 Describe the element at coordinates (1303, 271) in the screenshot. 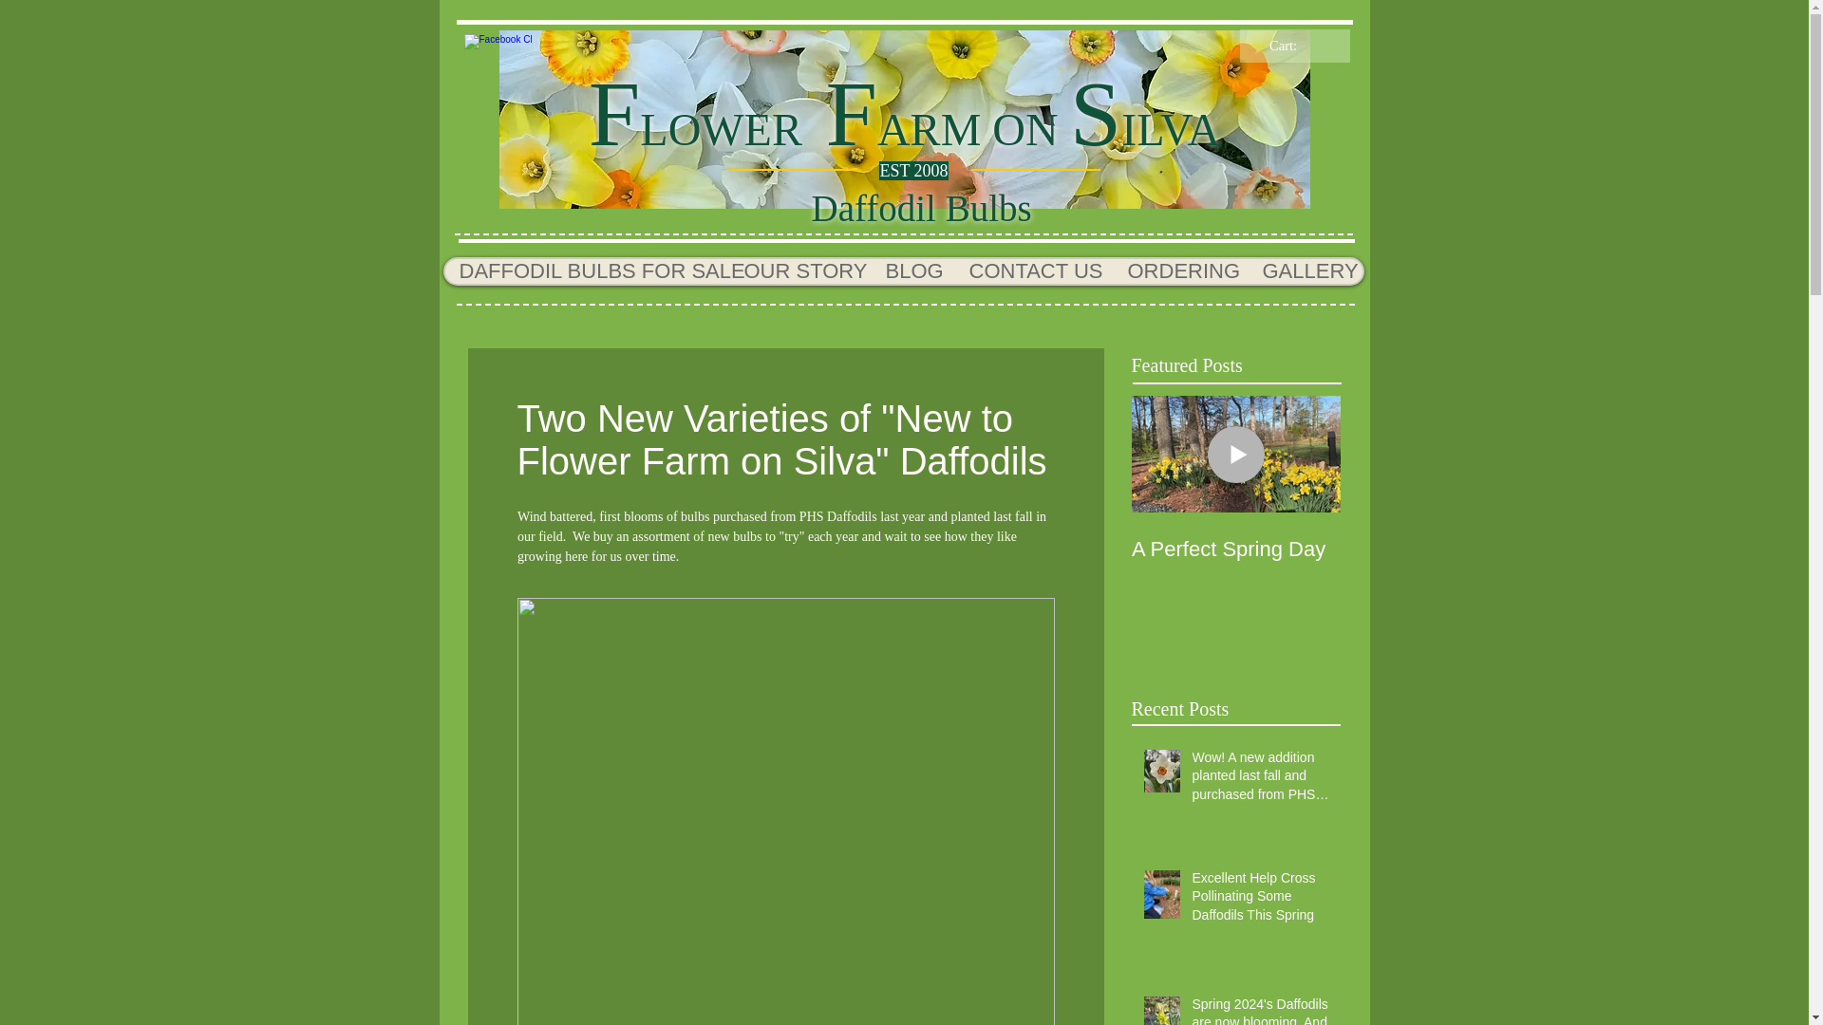

I see `GALLERY` at that location.